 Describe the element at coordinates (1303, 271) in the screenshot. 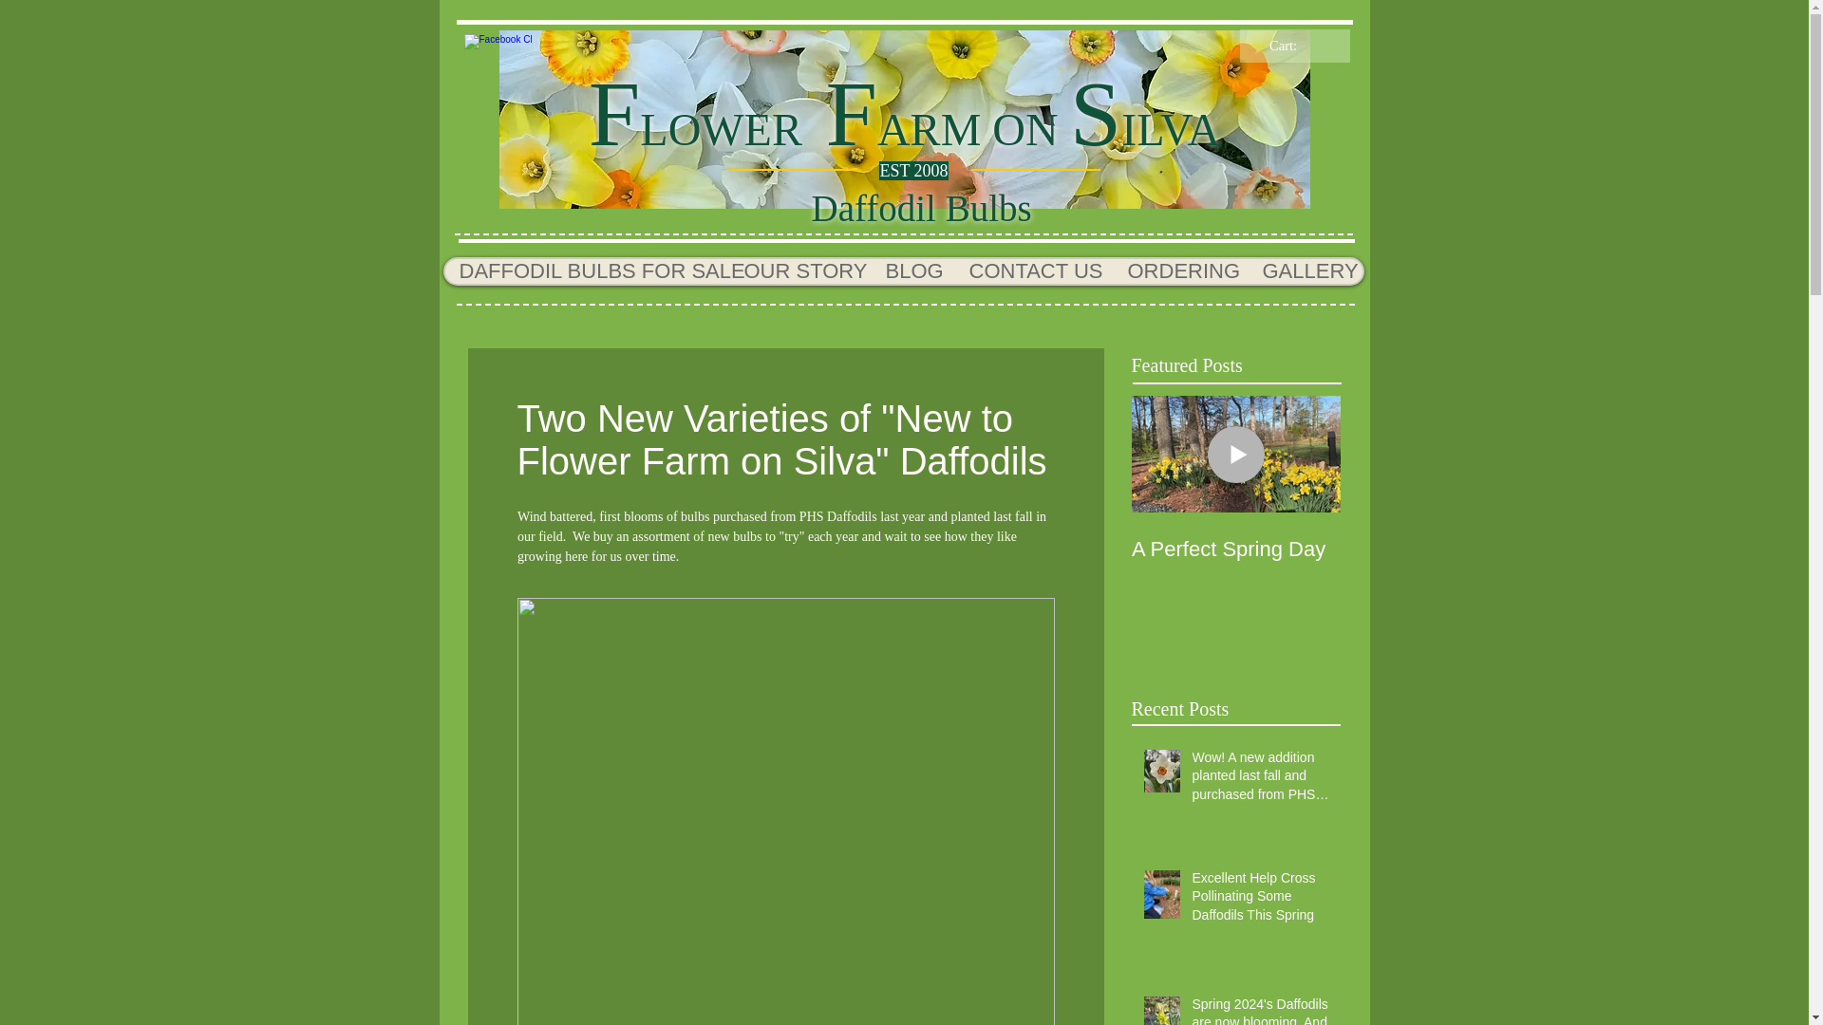

I see `GALLERY` at that location.